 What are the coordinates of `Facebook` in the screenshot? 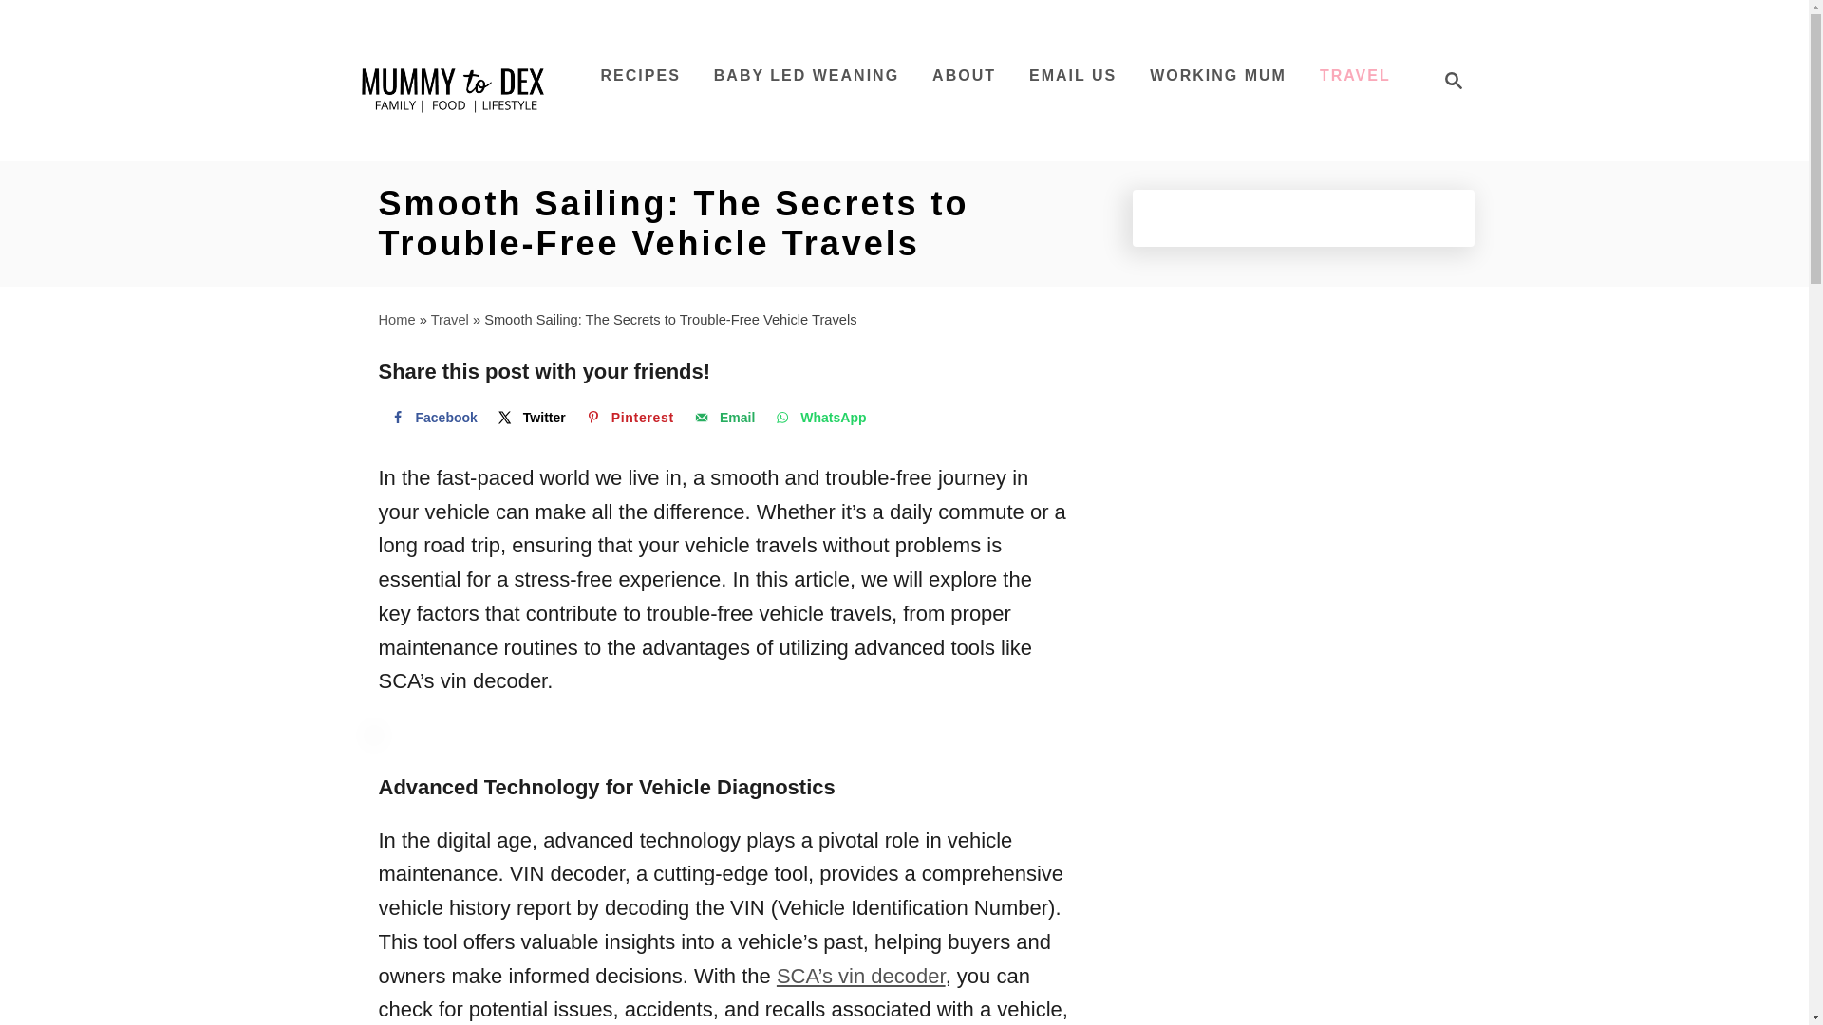 It's located at (1447, 81).